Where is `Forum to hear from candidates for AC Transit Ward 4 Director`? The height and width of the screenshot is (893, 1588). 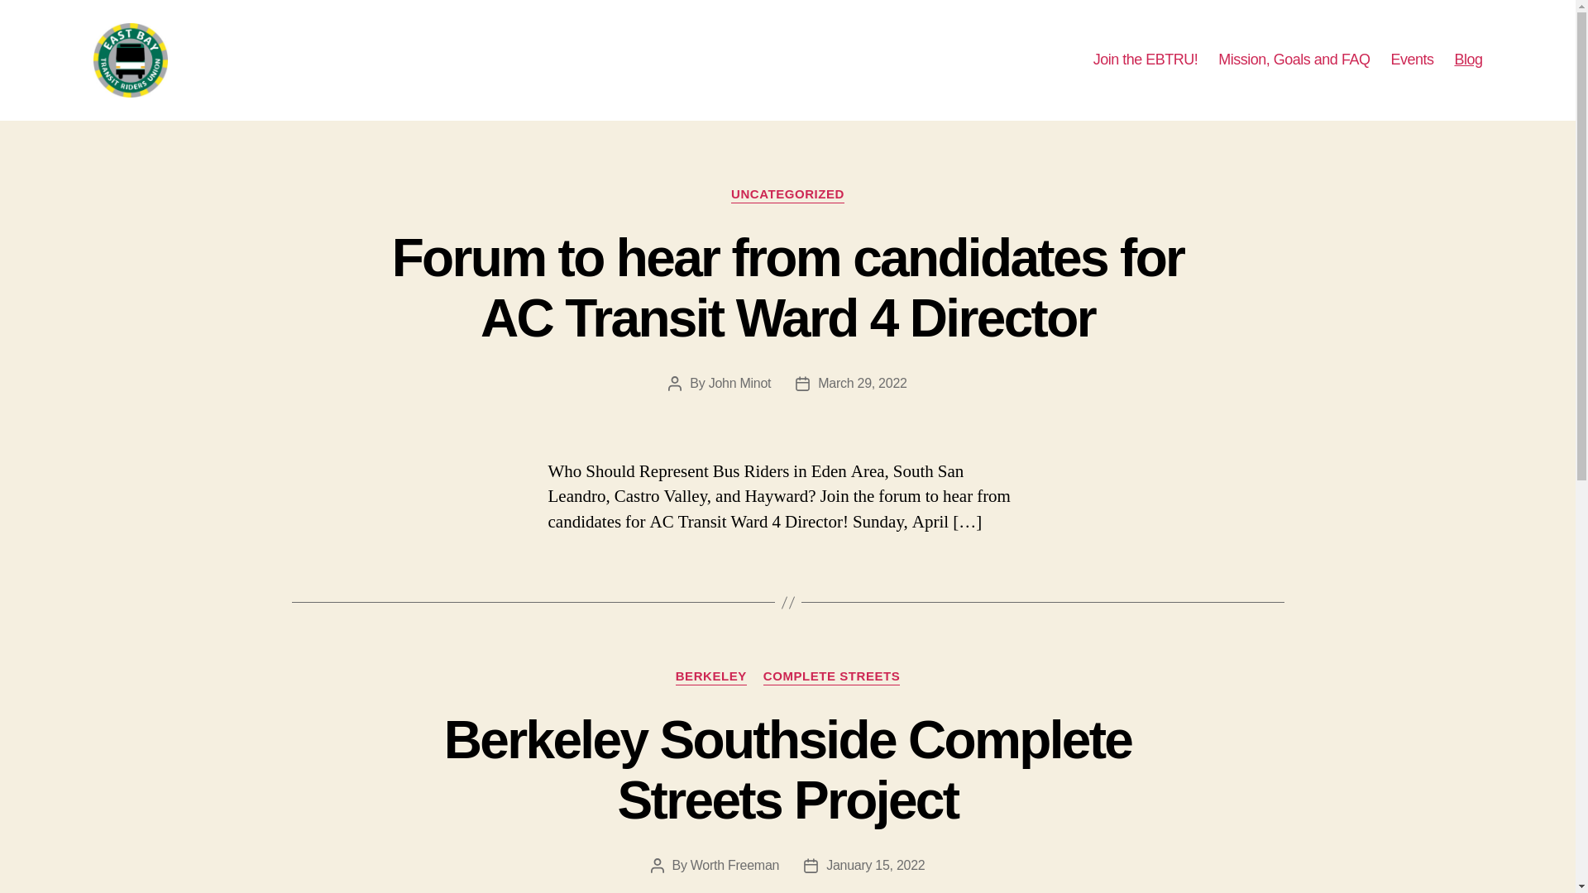
Forum to hear from candidates for AC Transit Ward 4 Director is located at coordinates (788, 288).